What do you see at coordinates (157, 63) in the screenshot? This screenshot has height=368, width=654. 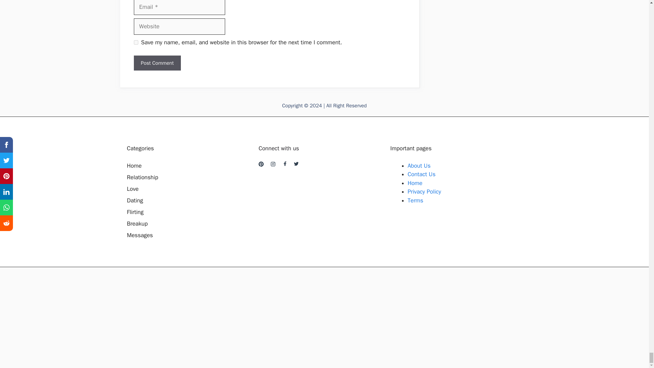 I see `Post Comment` at bounding box center [157, 63].